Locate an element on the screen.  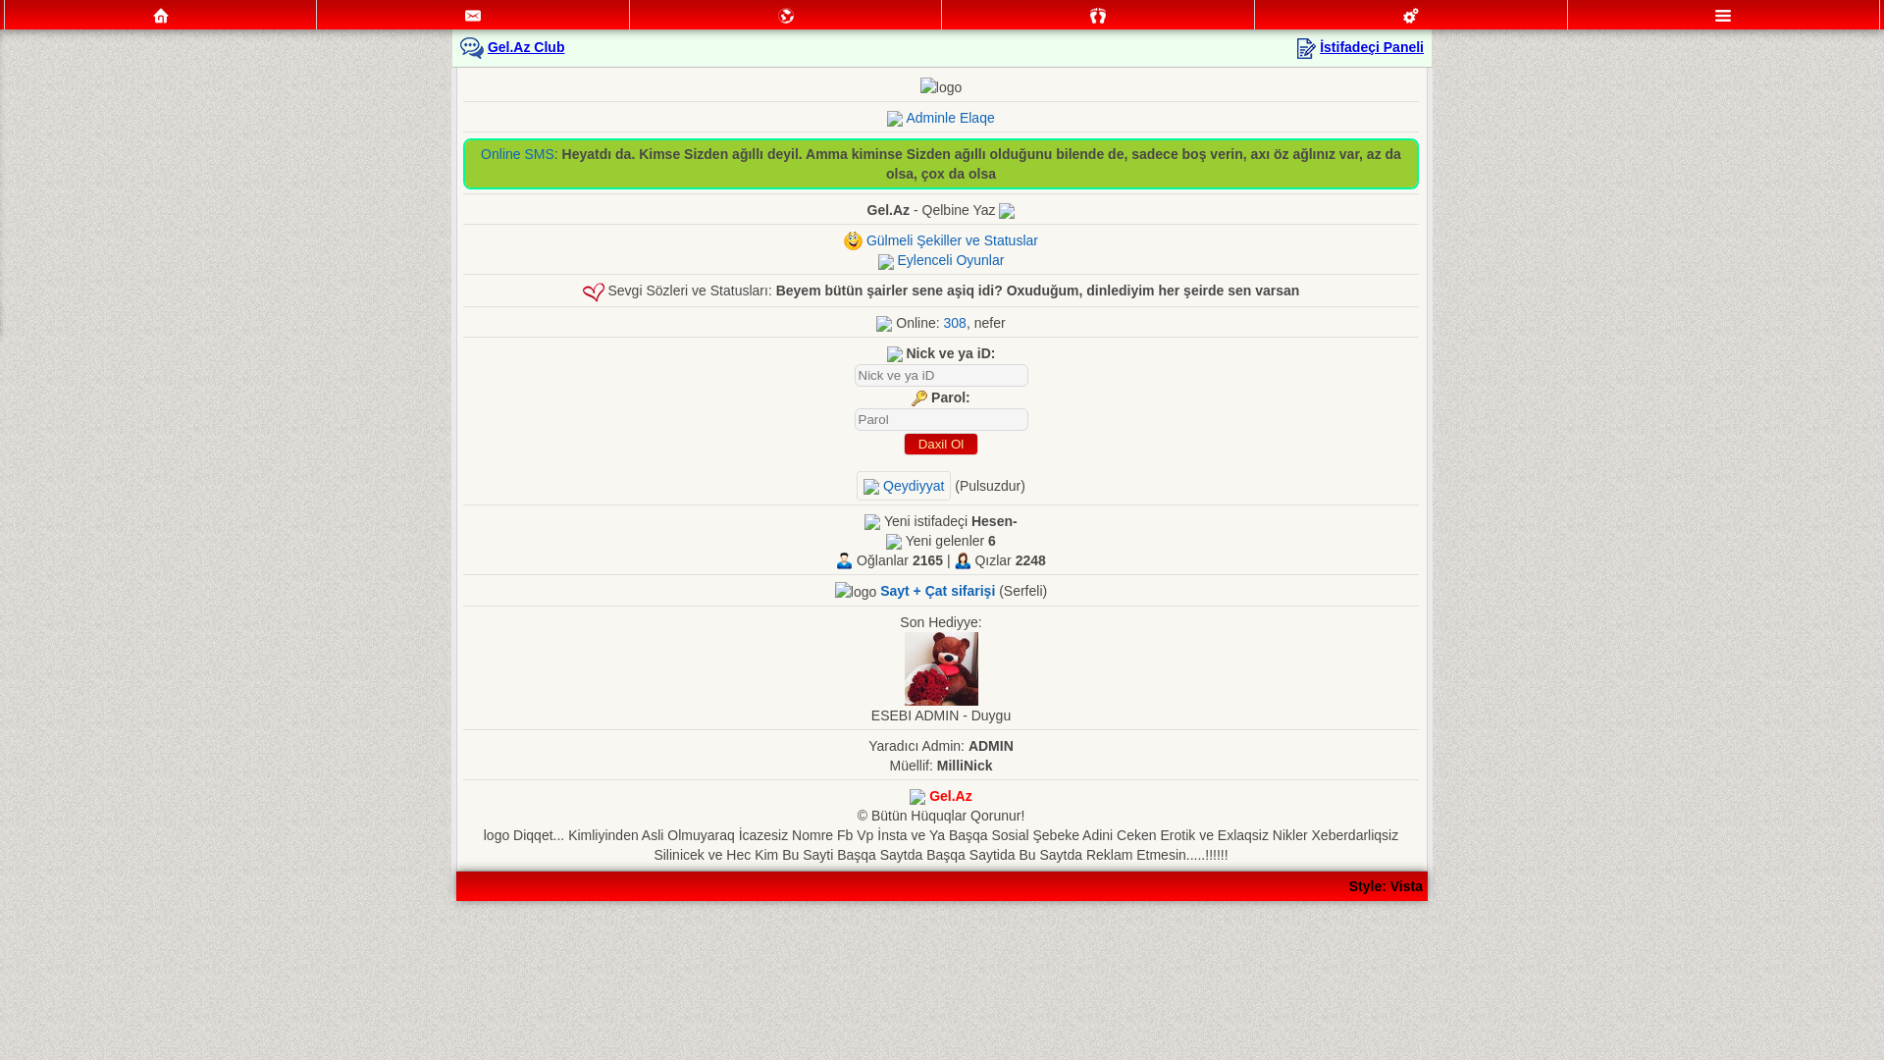
Parol is located at coordinates (940, 420).